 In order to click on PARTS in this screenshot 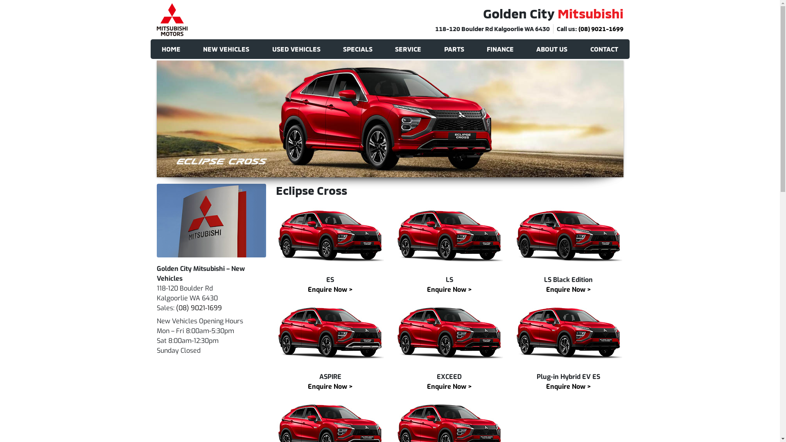, I will do `click(454, 49)`.